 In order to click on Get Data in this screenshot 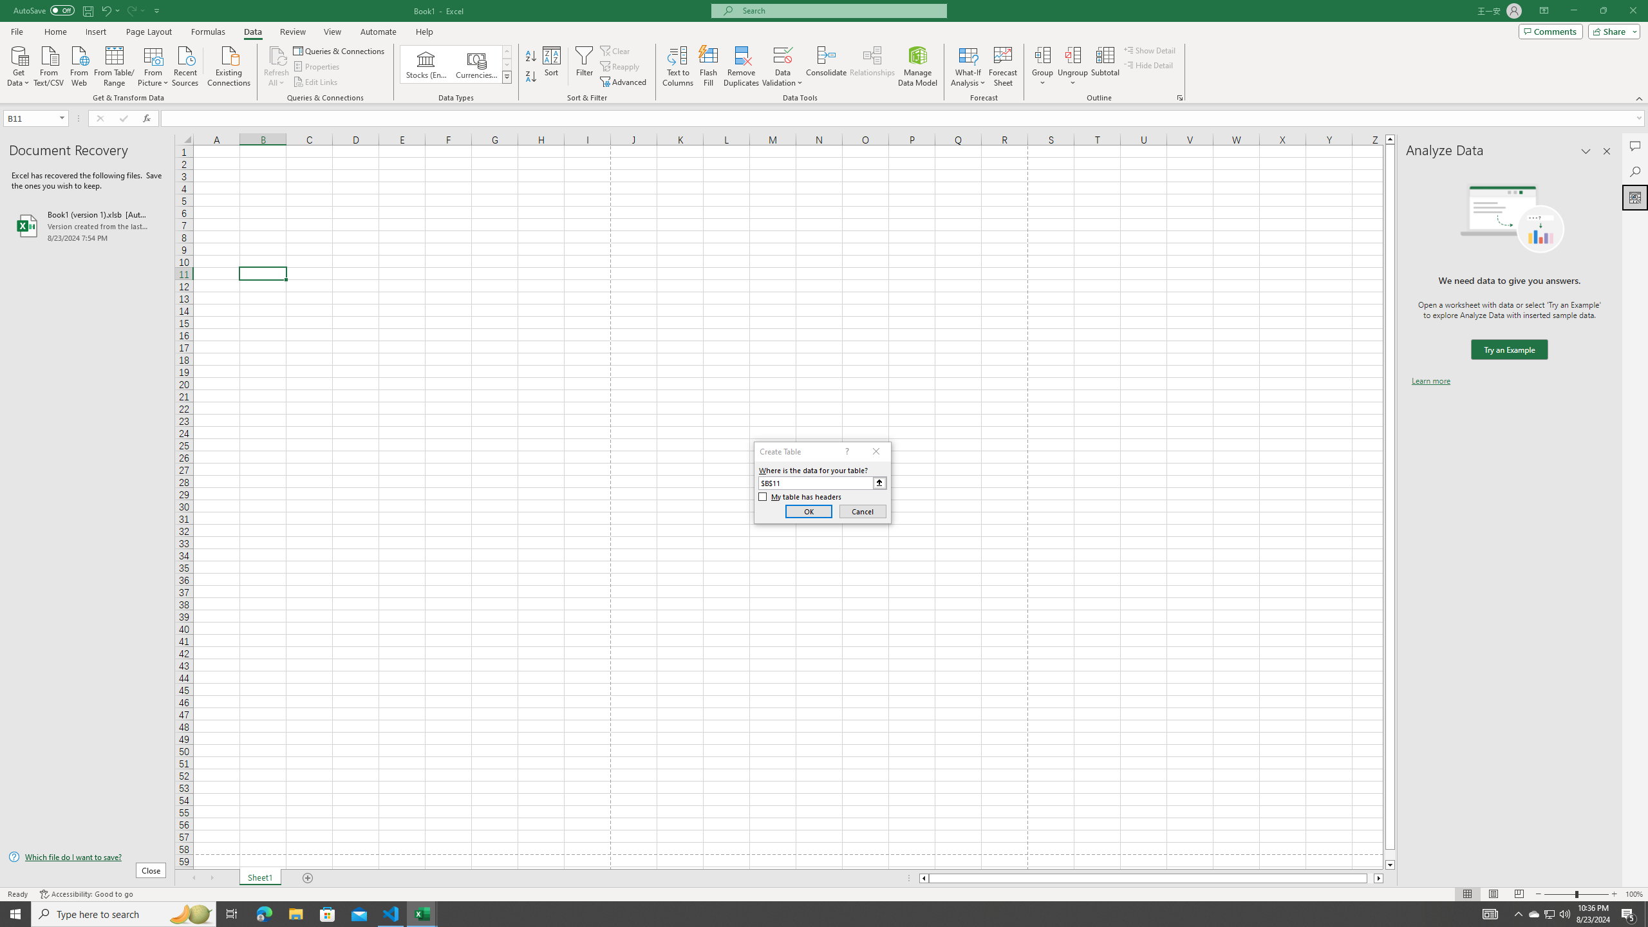, I will do `click(19, 65)`.